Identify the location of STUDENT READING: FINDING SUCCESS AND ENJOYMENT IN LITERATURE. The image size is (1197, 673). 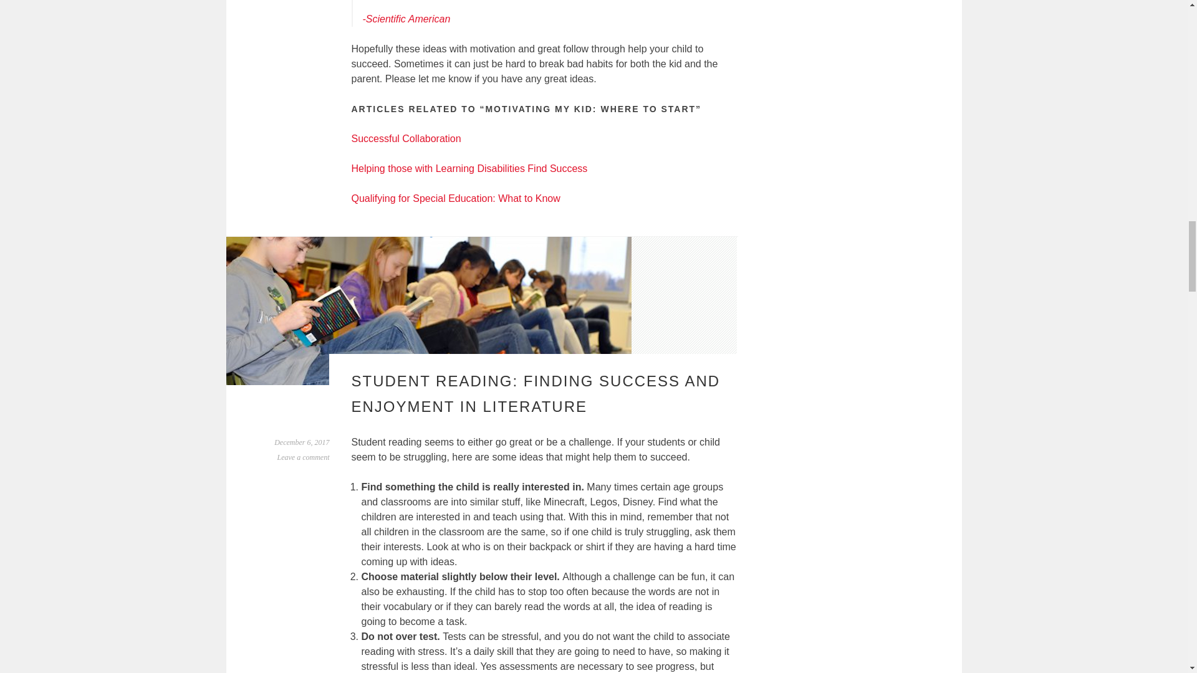
(536, 394).